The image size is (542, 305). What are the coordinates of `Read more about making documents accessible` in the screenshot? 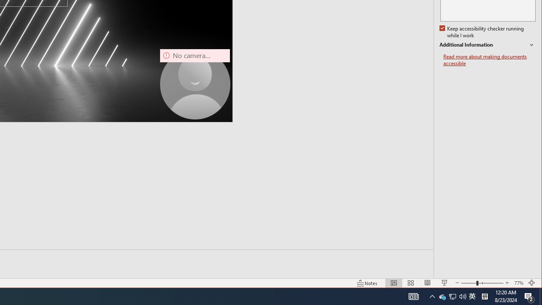 It's located at (442, 297).